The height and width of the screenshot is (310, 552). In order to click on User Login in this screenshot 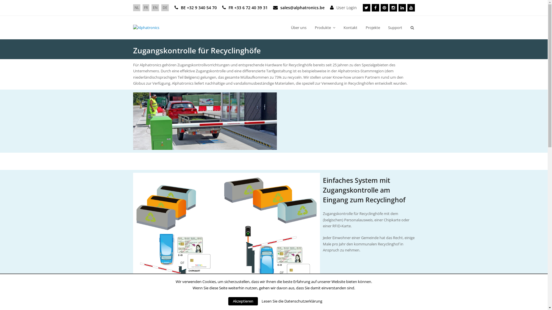, I will do `click(349, 7)`.